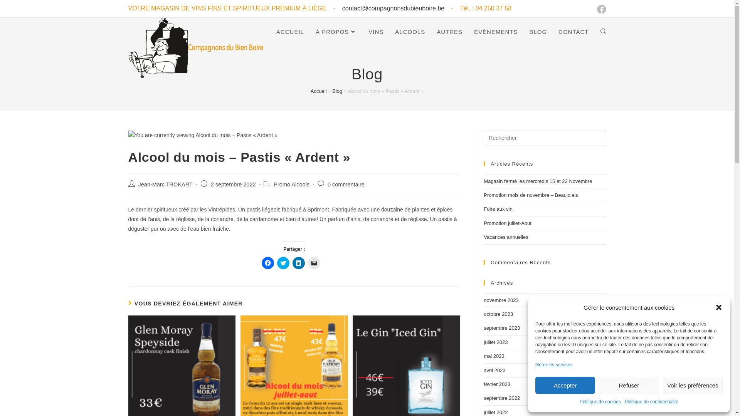 This screenshot has height=416, width=740. I want to click on 0 commentaire, so click(346, 185).